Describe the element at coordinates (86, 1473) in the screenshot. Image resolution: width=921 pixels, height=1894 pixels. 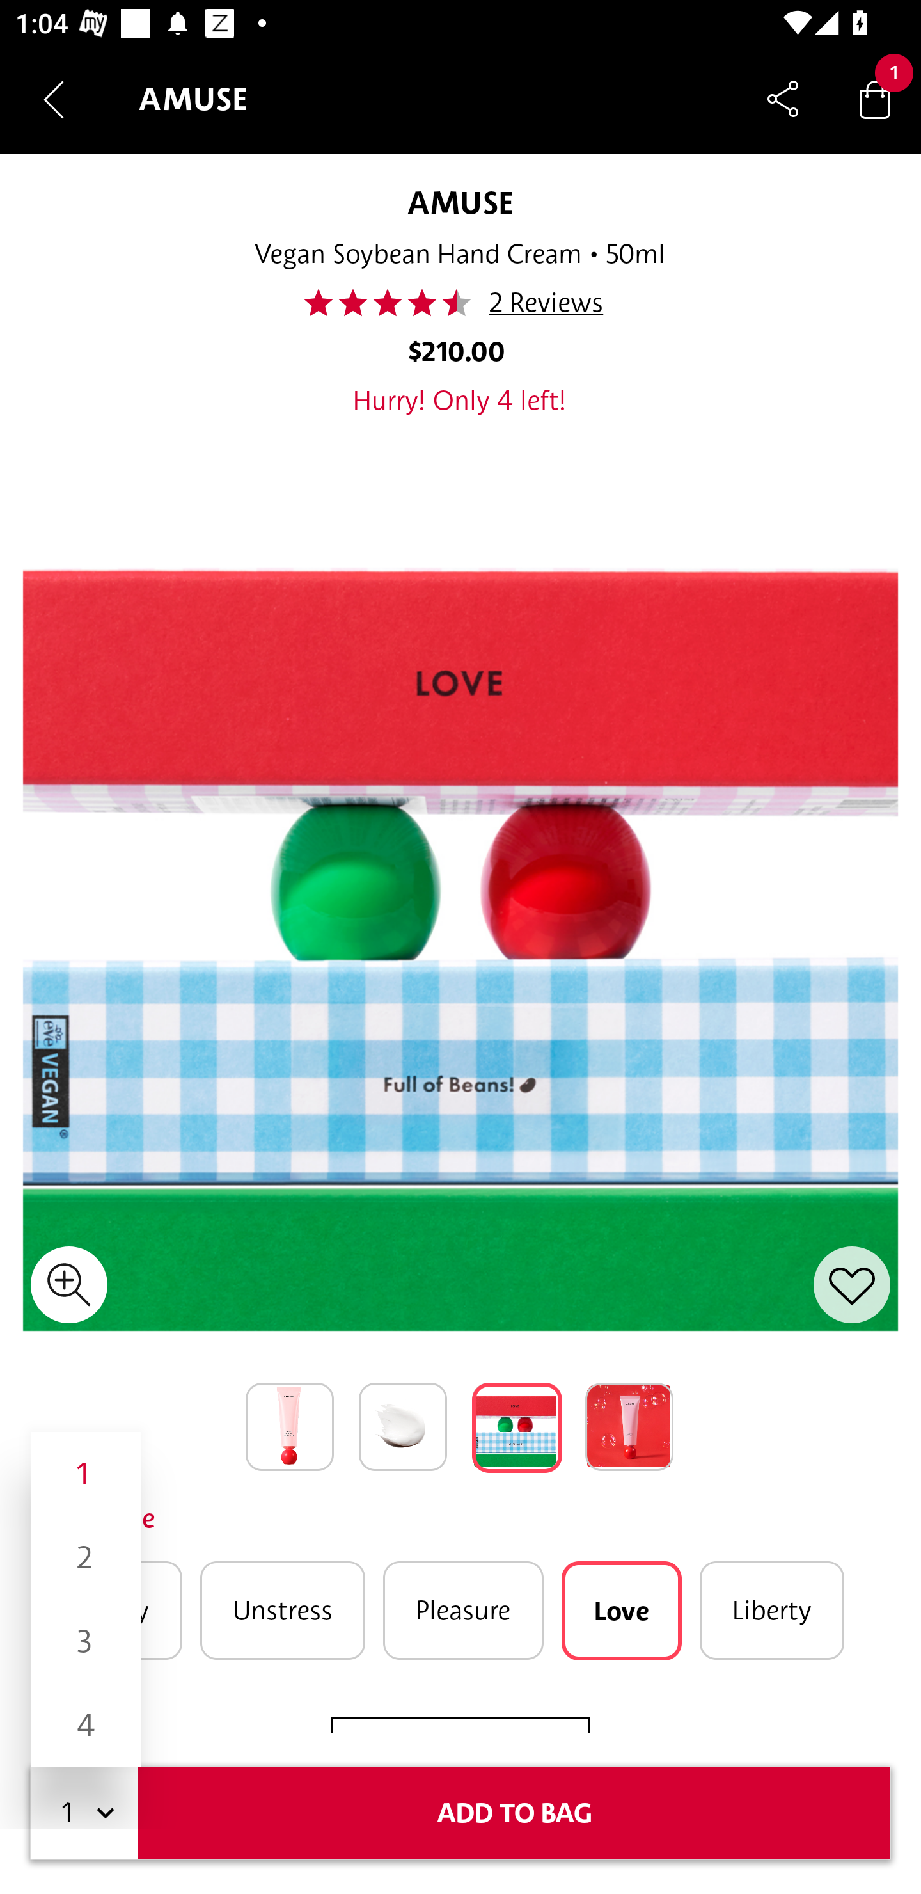
I see `1` at that location.